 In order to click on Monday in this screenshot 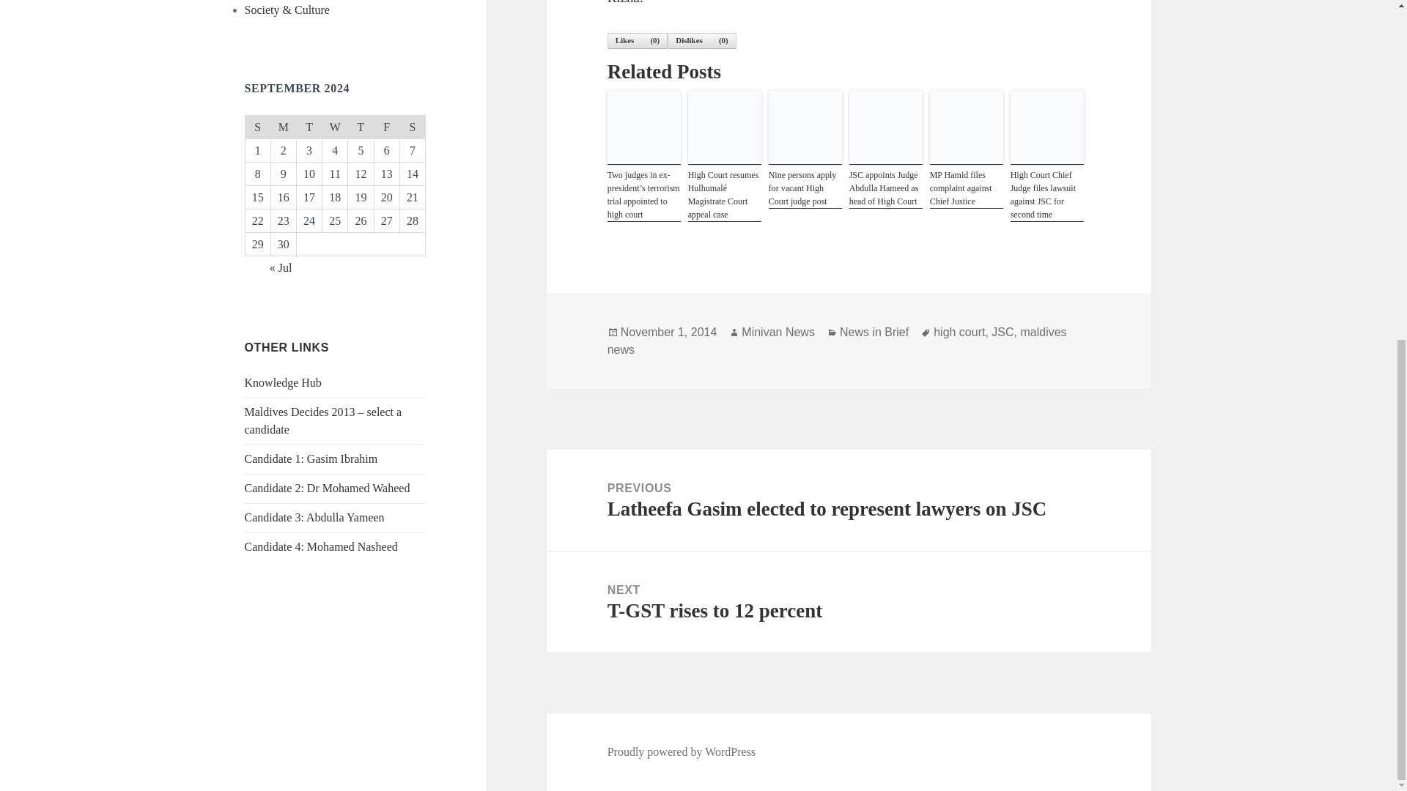, I will do `click(283, 126)`.